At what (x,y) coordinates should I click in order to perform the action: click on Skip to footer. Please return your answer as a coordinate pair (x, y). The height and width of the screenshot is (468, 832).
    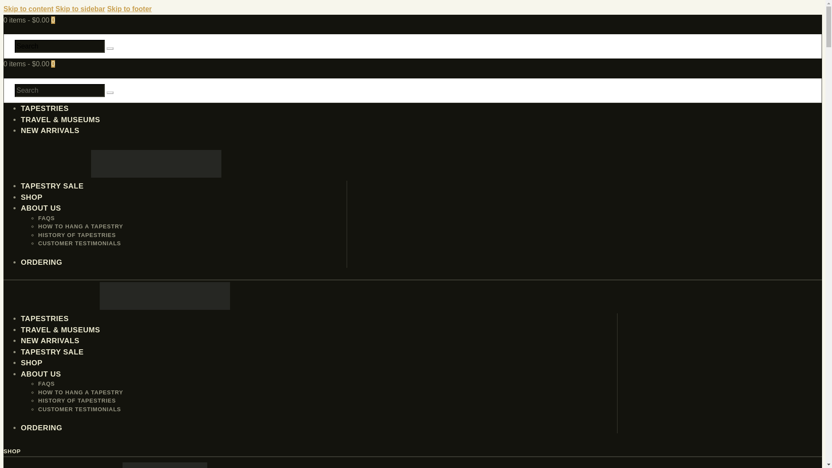
    Looking at the image, I should click on (129, 9).